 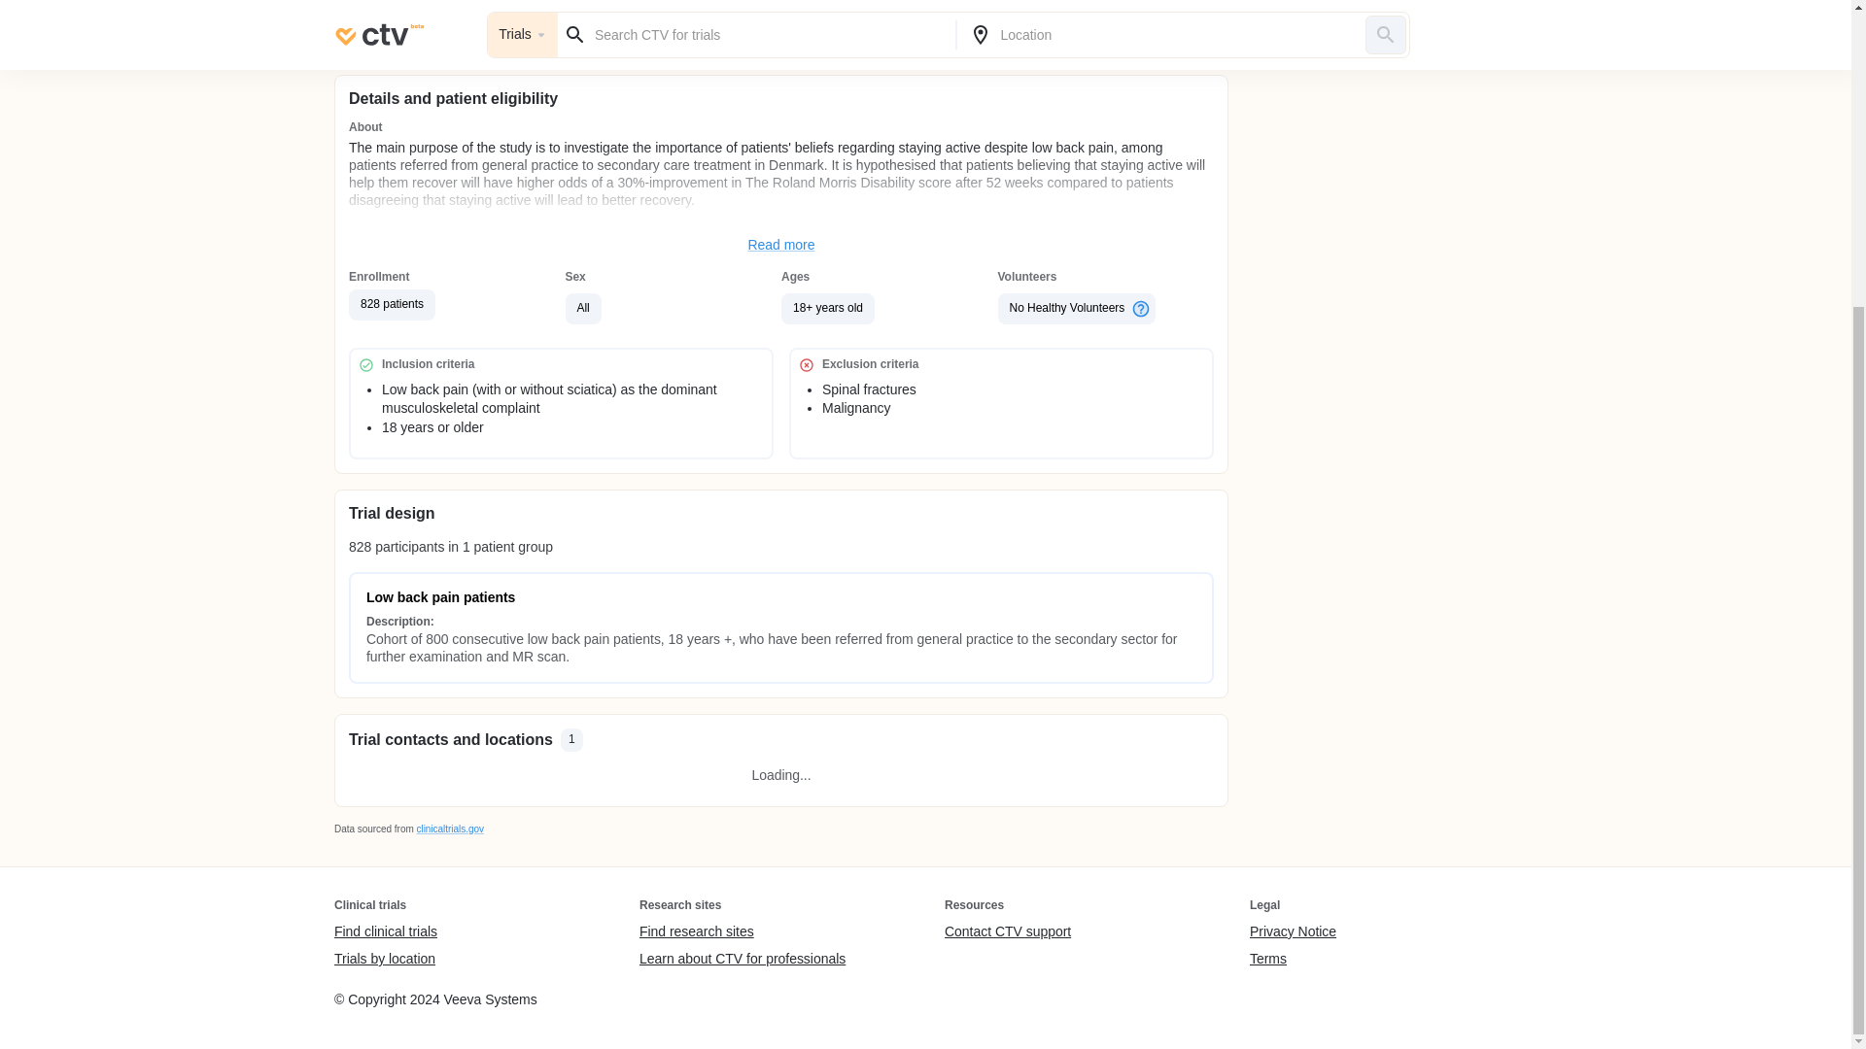 I want to click on Terms, so click(x=1293, y=959).